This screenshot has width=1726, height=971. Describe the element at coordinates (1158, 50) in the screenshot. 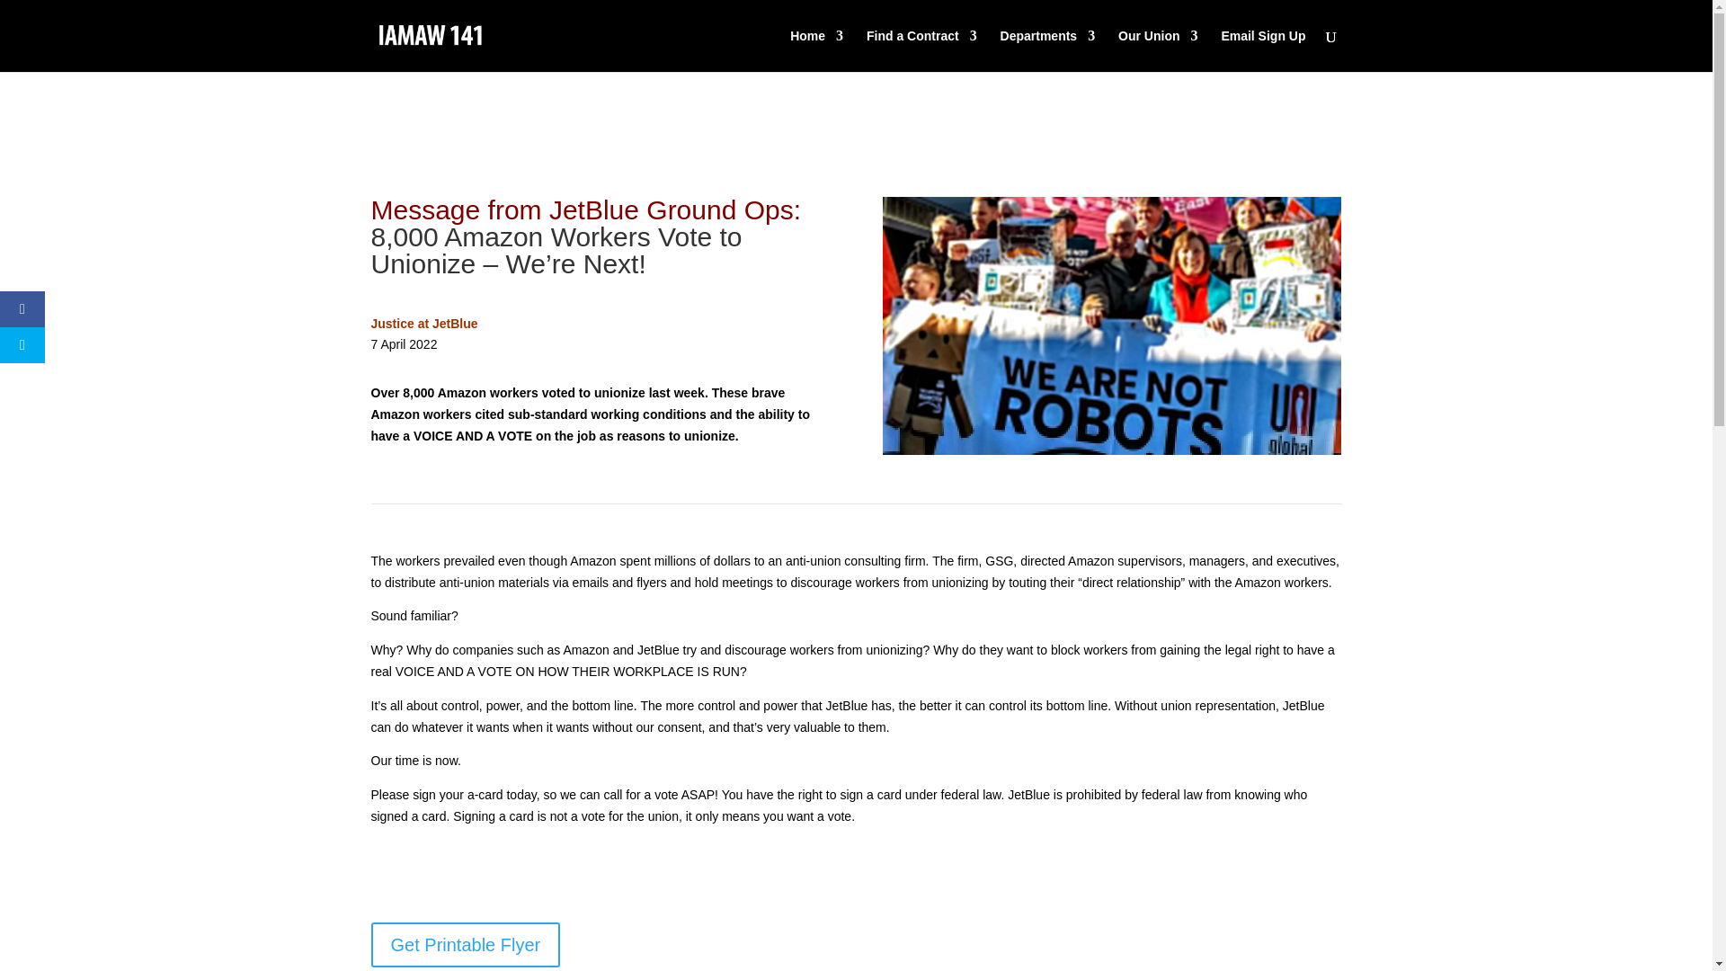

I see `Our Union` at that location.